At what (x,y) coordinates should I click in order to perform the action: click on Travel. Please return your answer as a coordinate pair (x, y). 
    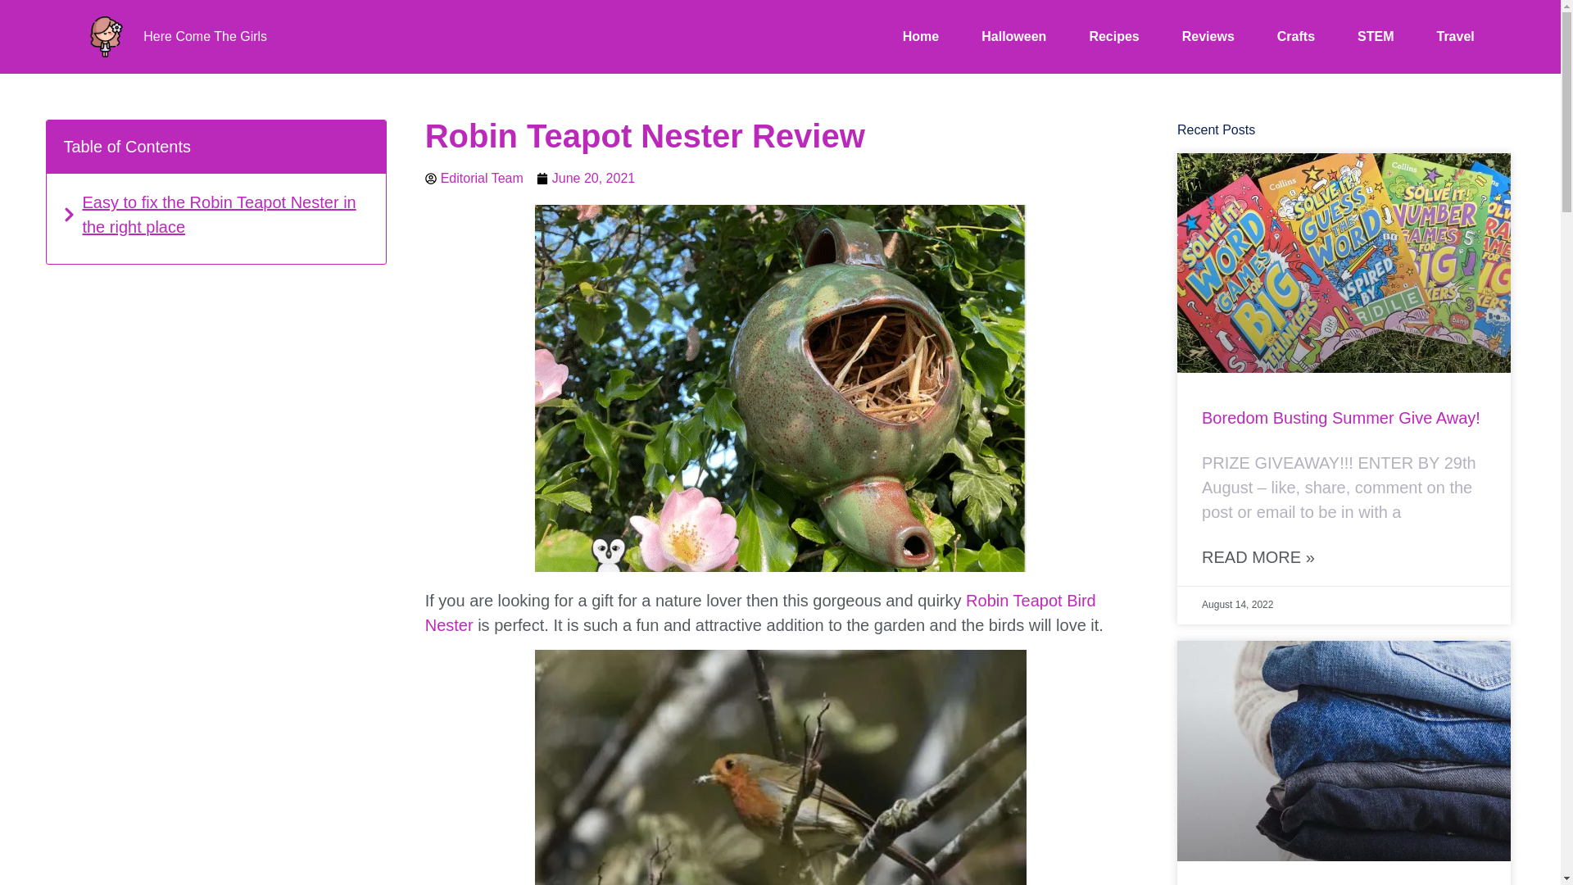
    Looking at the image, I should click on (1455, 37).